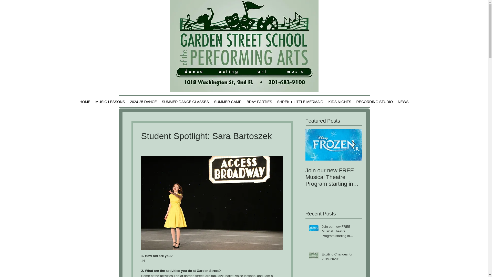 Image resolution: width=492 pixels, height=277 pixels. I want to click on HOME, so click(85, 102).